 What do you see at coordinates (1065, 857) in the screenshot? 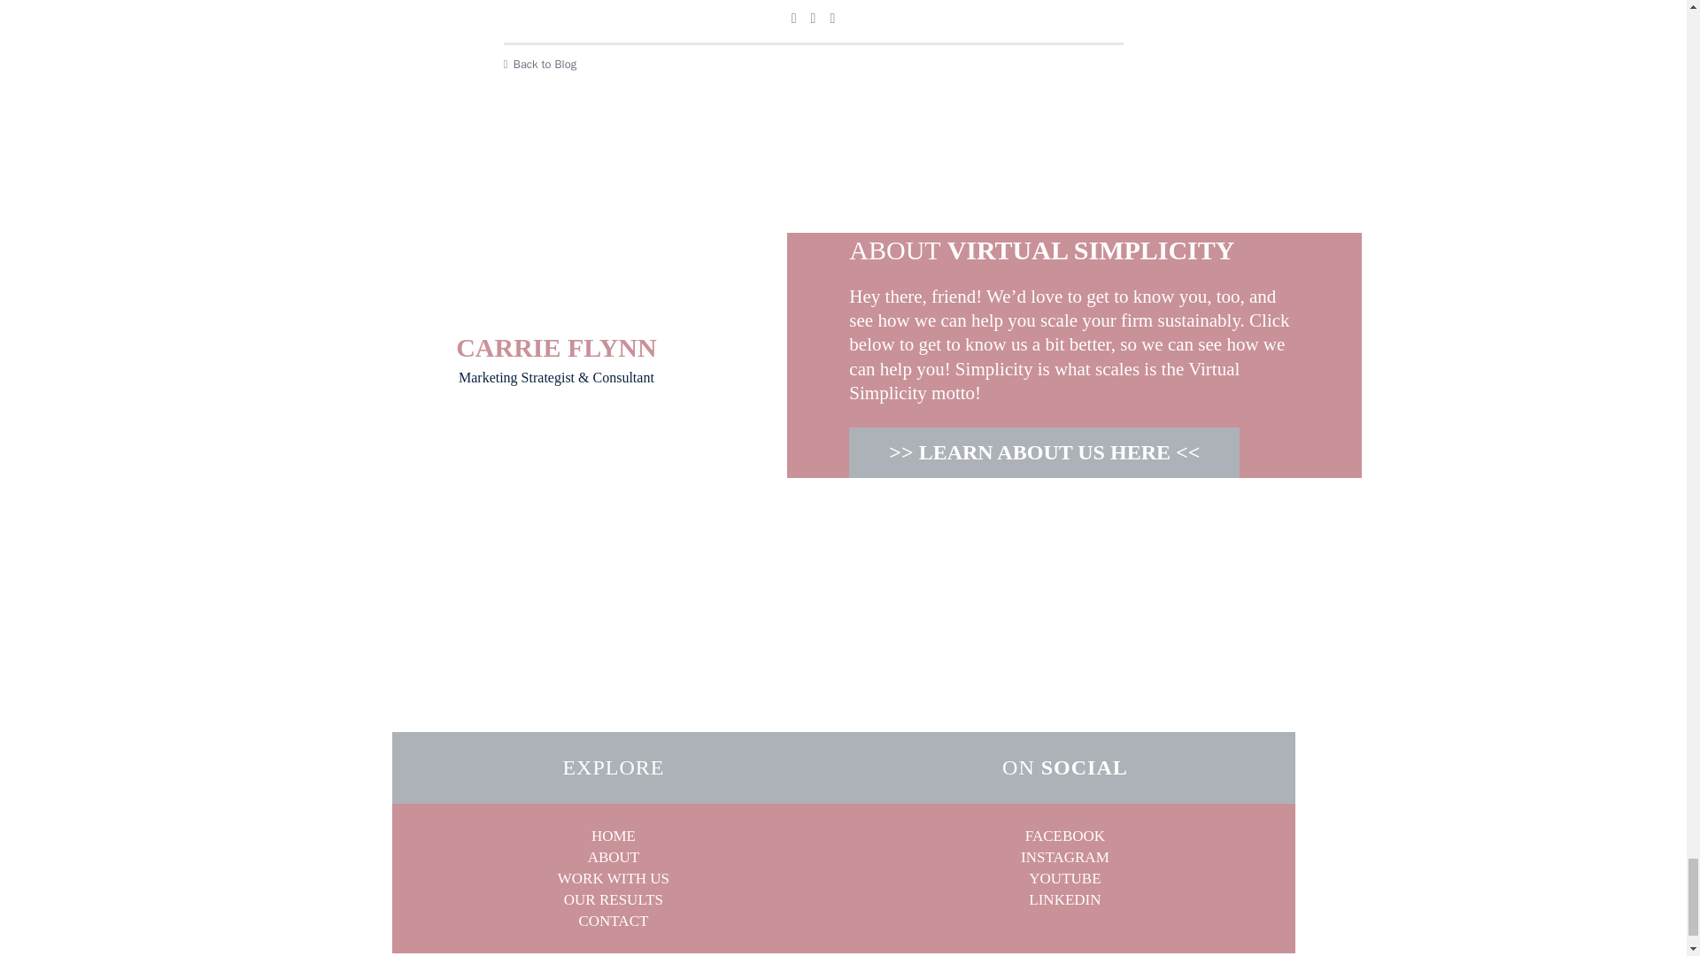
I see `INSTAGRAM` at bounding box center [1065, 857].